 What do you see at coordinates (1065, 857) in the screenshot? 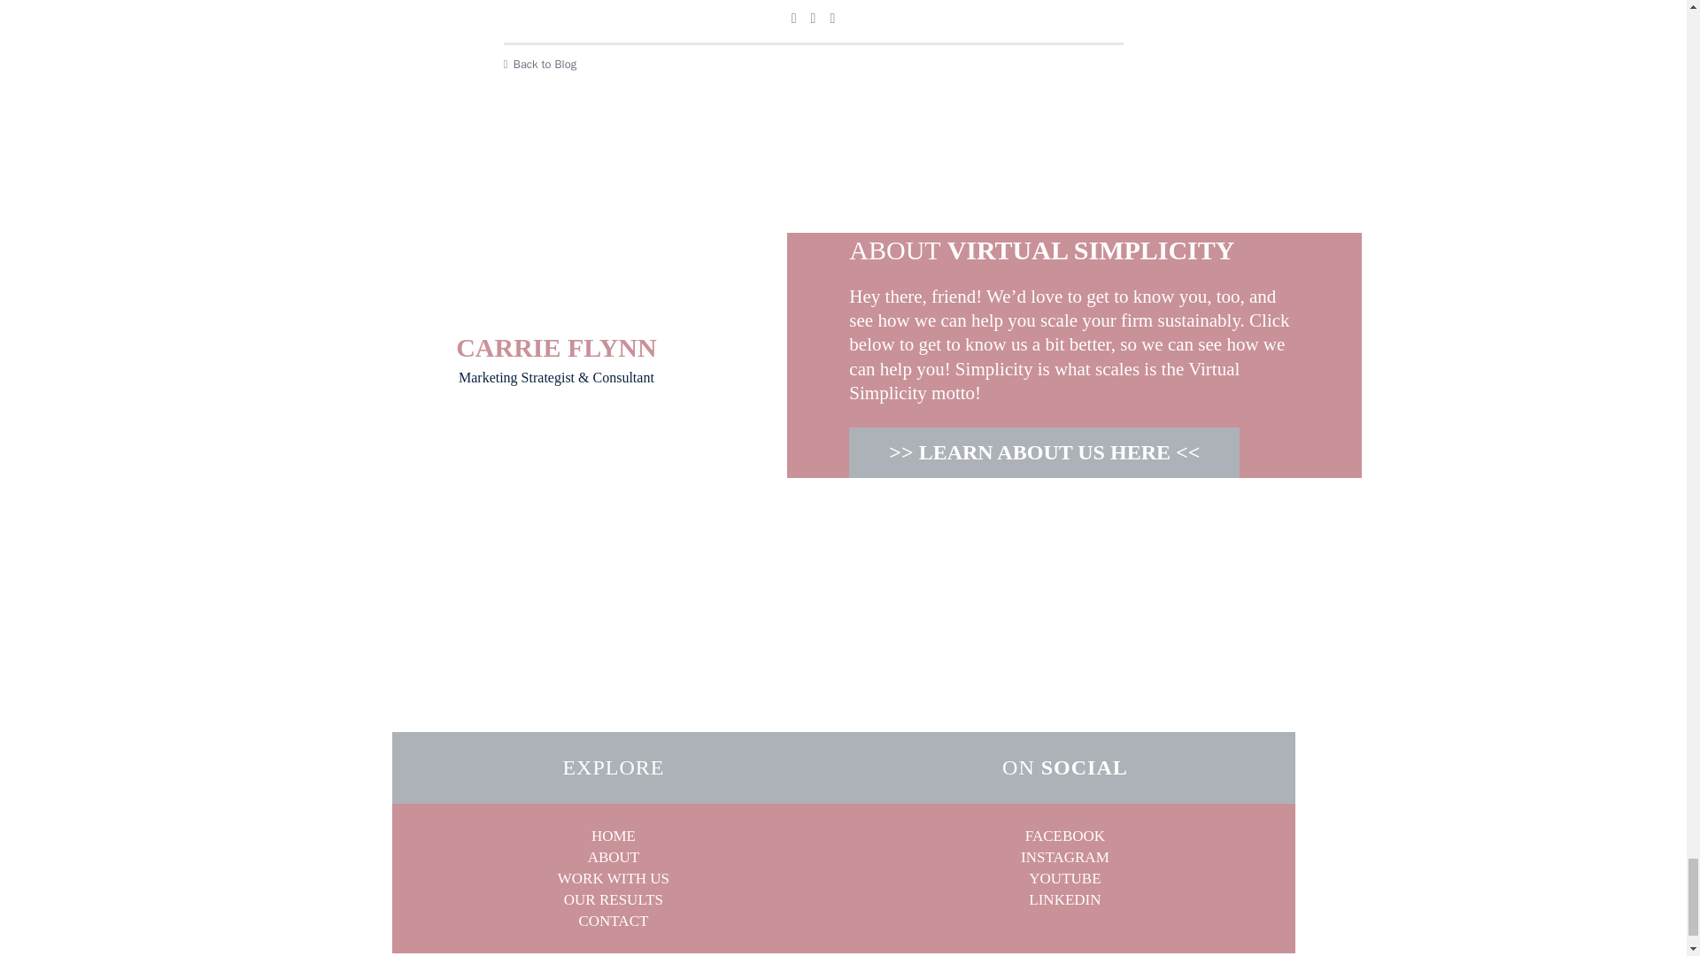
I see `INSTAGRAM` at bounding box center [1065, 857].